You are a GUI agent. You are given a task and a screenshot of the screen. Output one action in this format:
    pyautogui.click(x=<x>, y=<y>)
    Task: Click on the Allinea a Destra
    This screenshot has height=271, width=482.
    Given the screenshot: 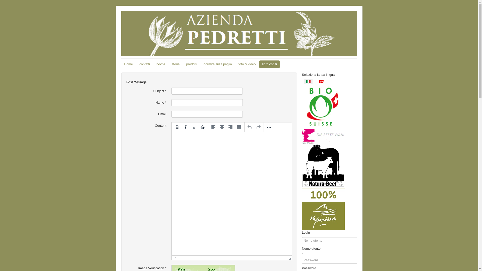 What is the action you would take?
    pyautogui.click(x=230, y=127)
    